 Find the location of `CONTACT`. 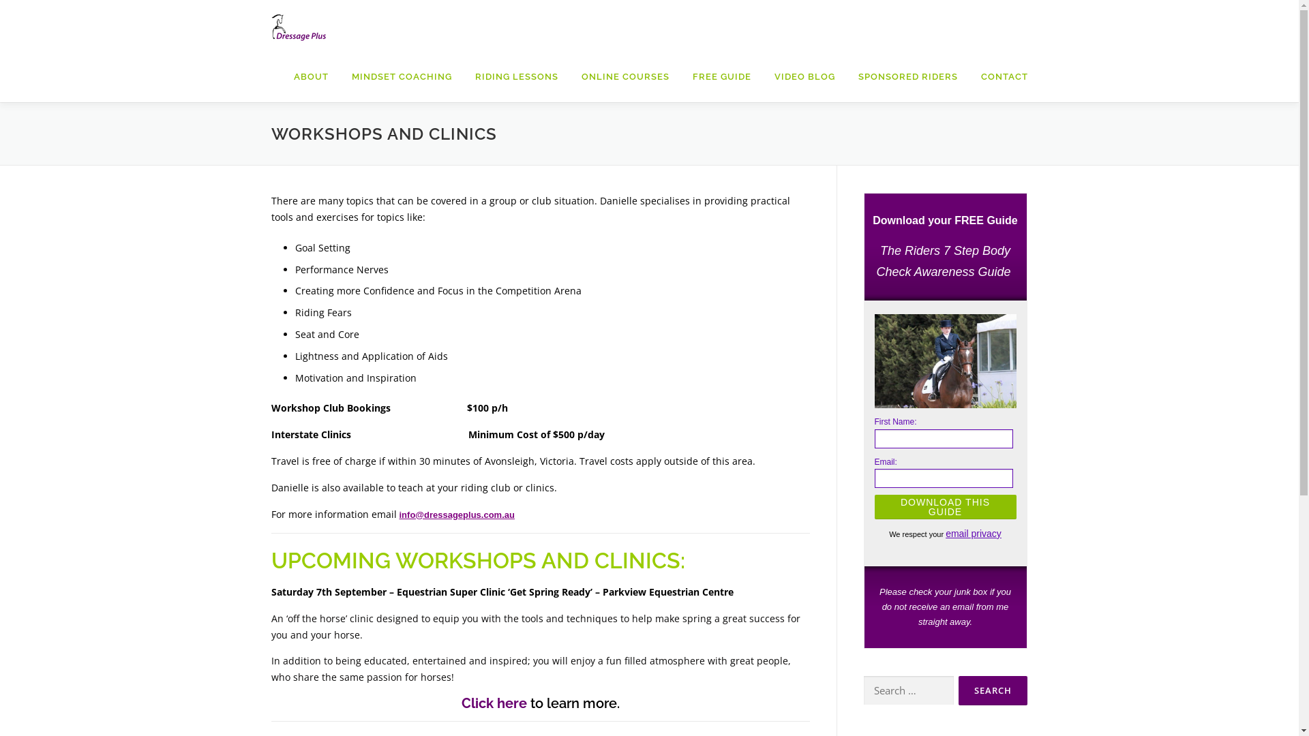

CONTACT is located at coordinates (999, 76).